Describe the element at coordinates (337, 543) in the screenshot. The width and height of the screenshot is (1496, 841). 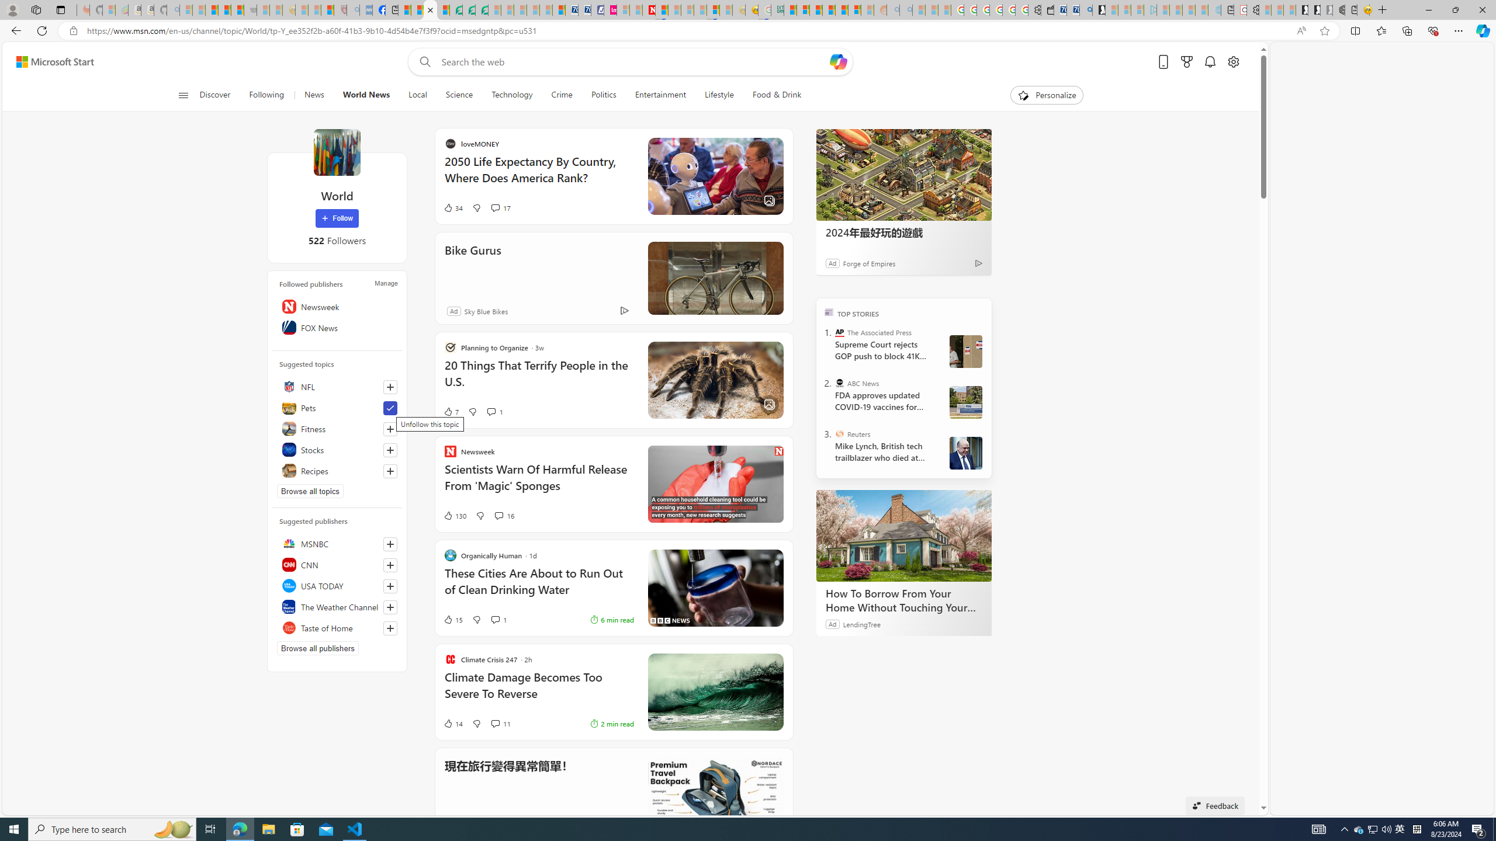
I see `MSNBC` at that location.